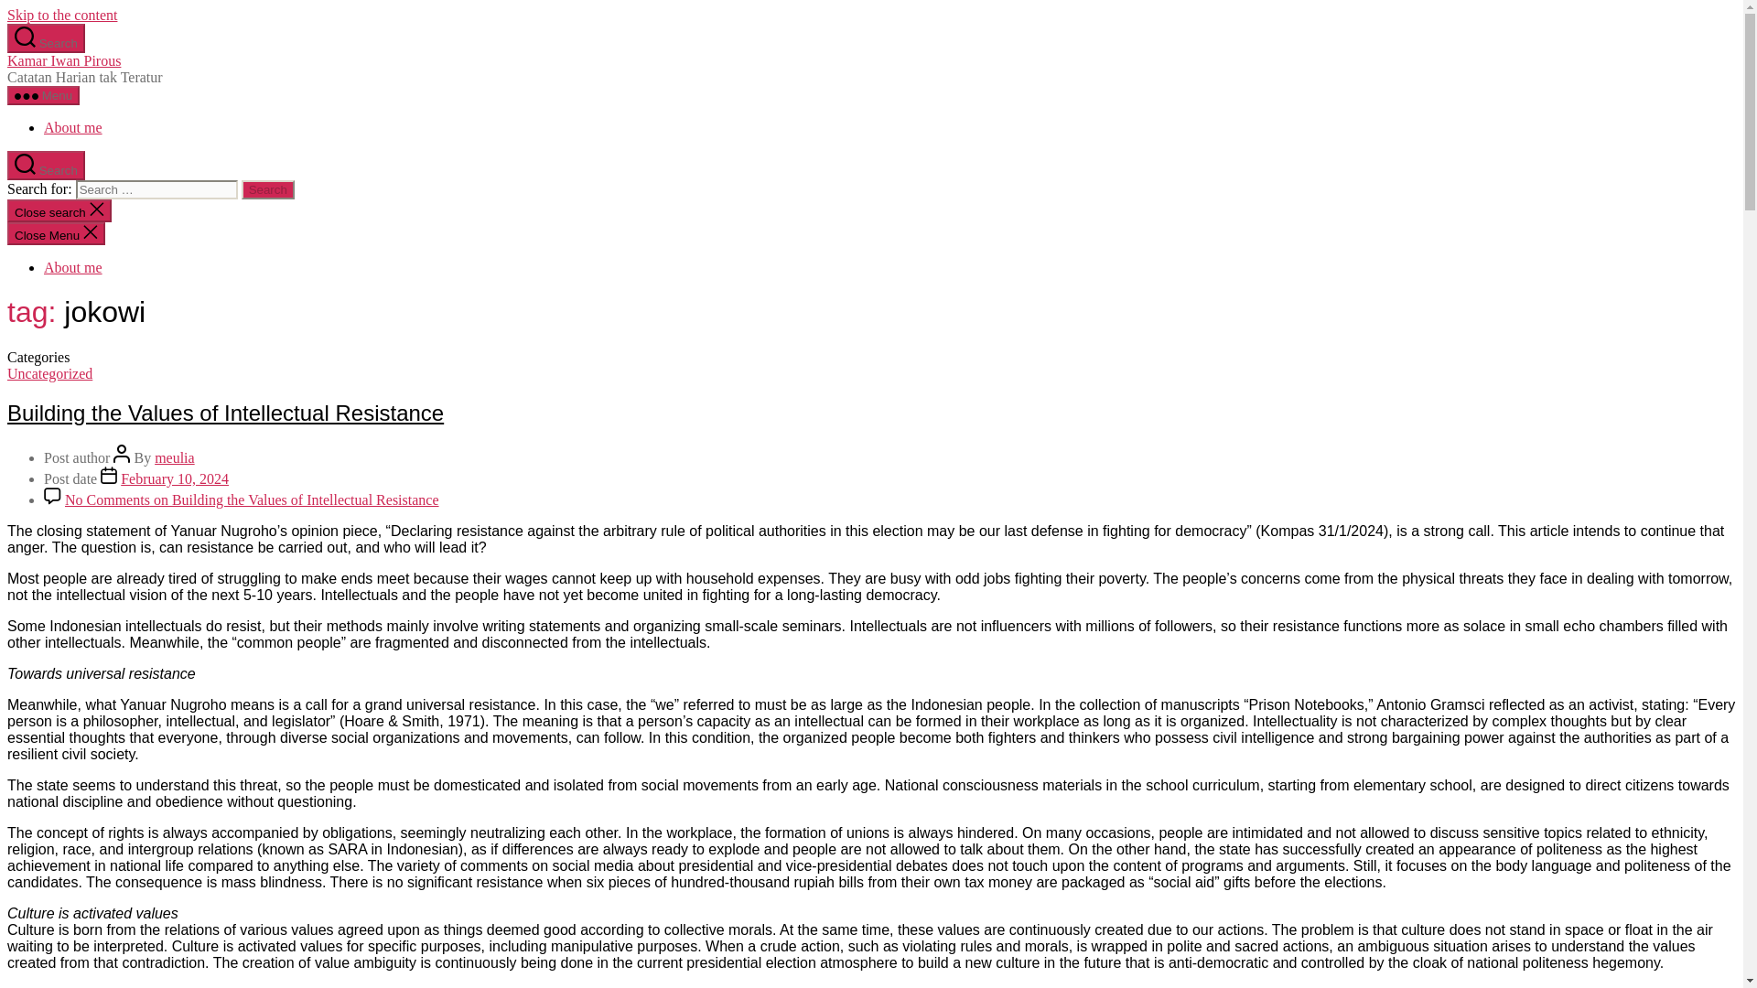  I want to click on Kamar Iwan Pirous, so click(64, 60).